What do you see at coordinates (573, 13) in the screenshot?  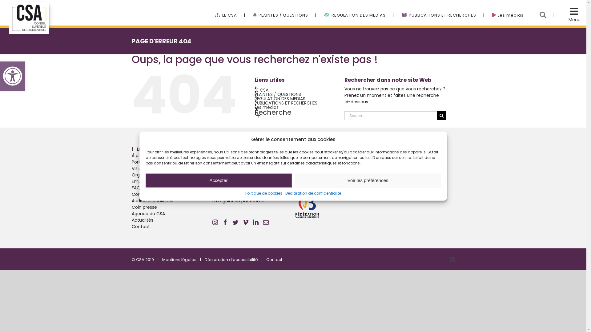 I see `Menu Cache` at bounding box center [573, 13].